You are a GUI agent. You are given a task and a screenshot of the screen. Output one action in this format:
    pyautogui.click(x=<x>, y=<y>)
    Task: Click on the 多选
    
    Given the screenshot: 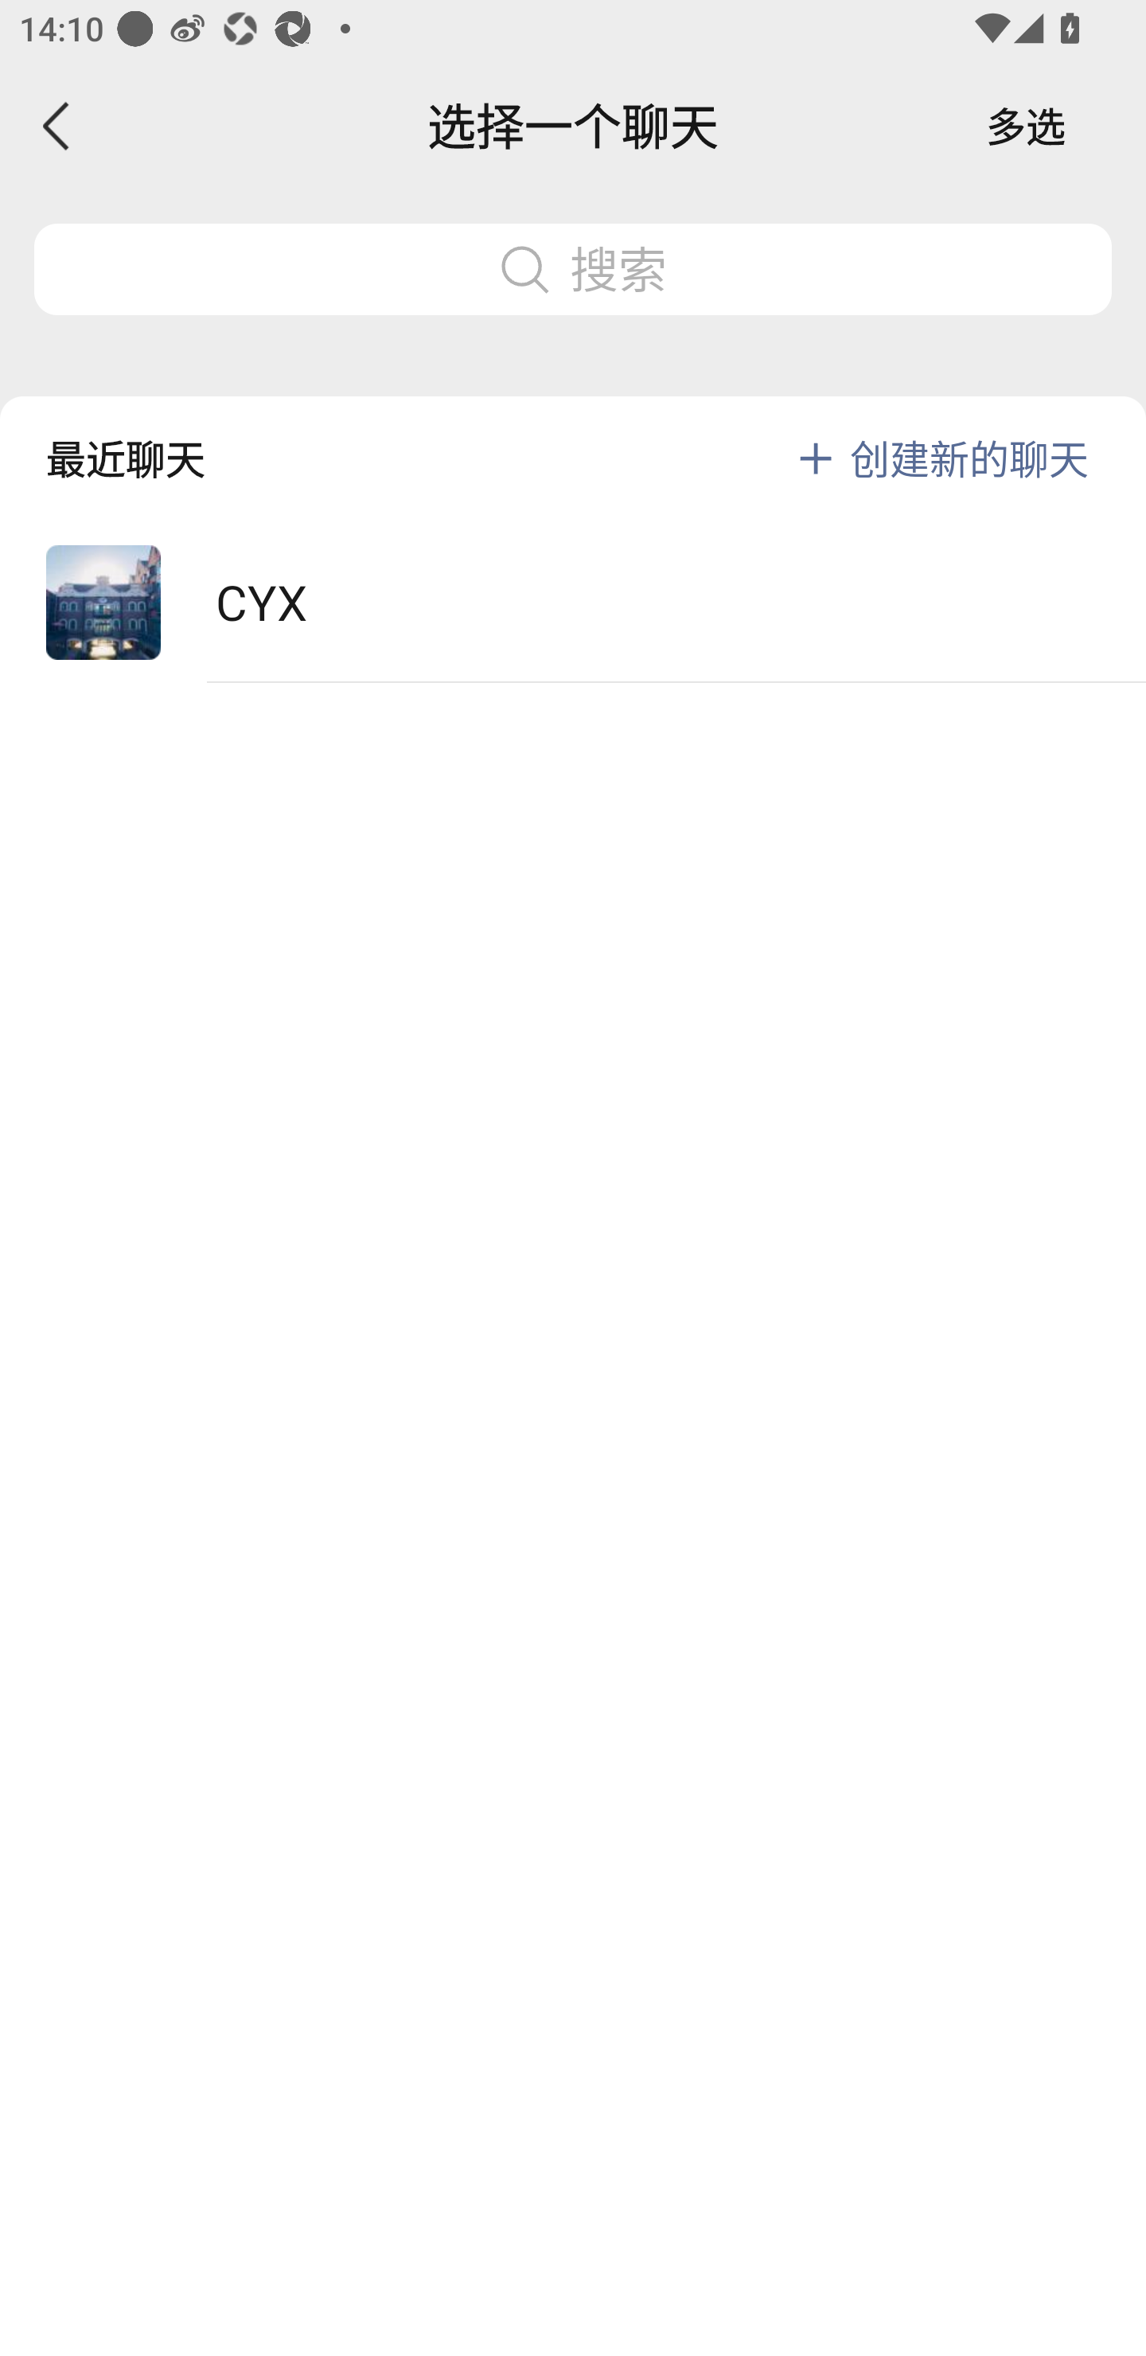 What is the action you would take?
    pyautogui.click(x=1026, y=126)
    